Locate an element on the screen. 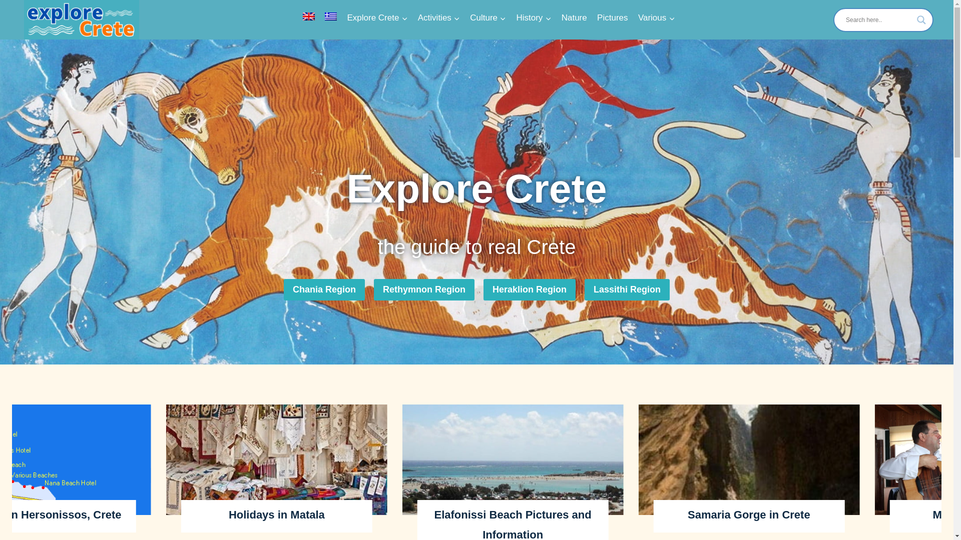 This screenshot has height=540, width=961. Culture is located at coordinates (488, 18).